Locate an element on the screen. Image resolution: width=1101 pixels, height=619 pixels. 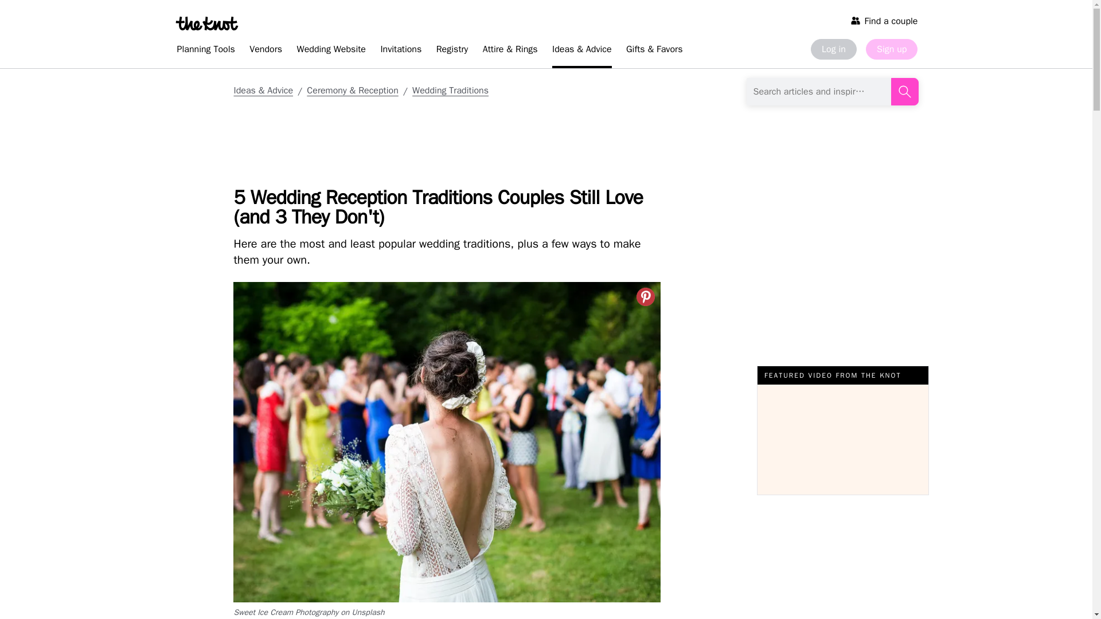
Sign up is located at coordinates (891, 49).